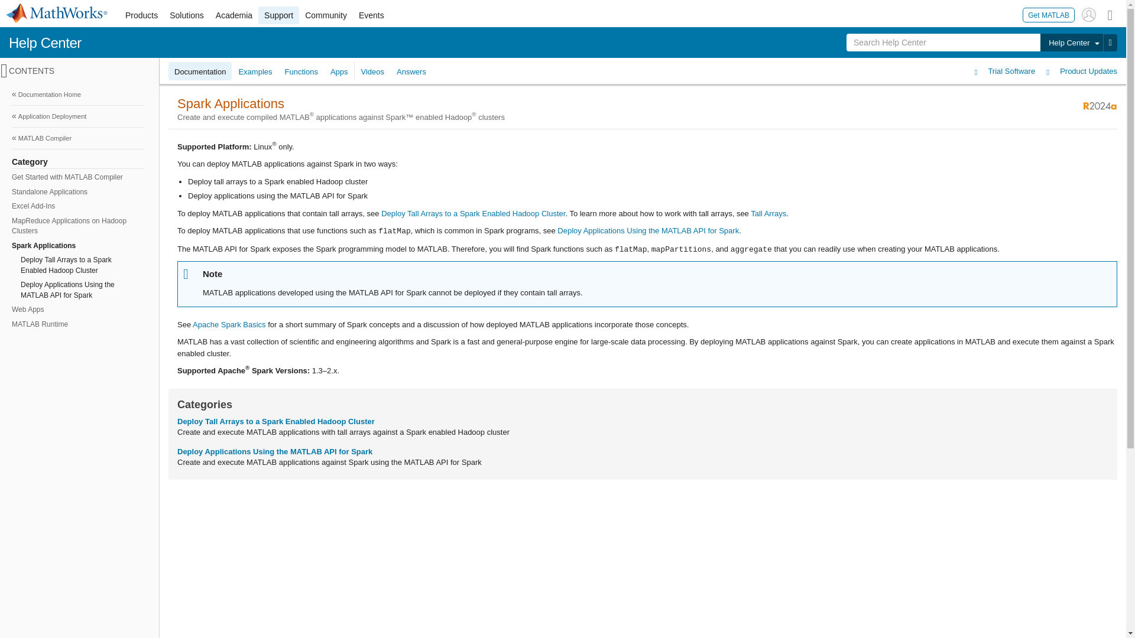 The image size is (1135, 638). I want to click on Documentation Home, so click(78, 95).